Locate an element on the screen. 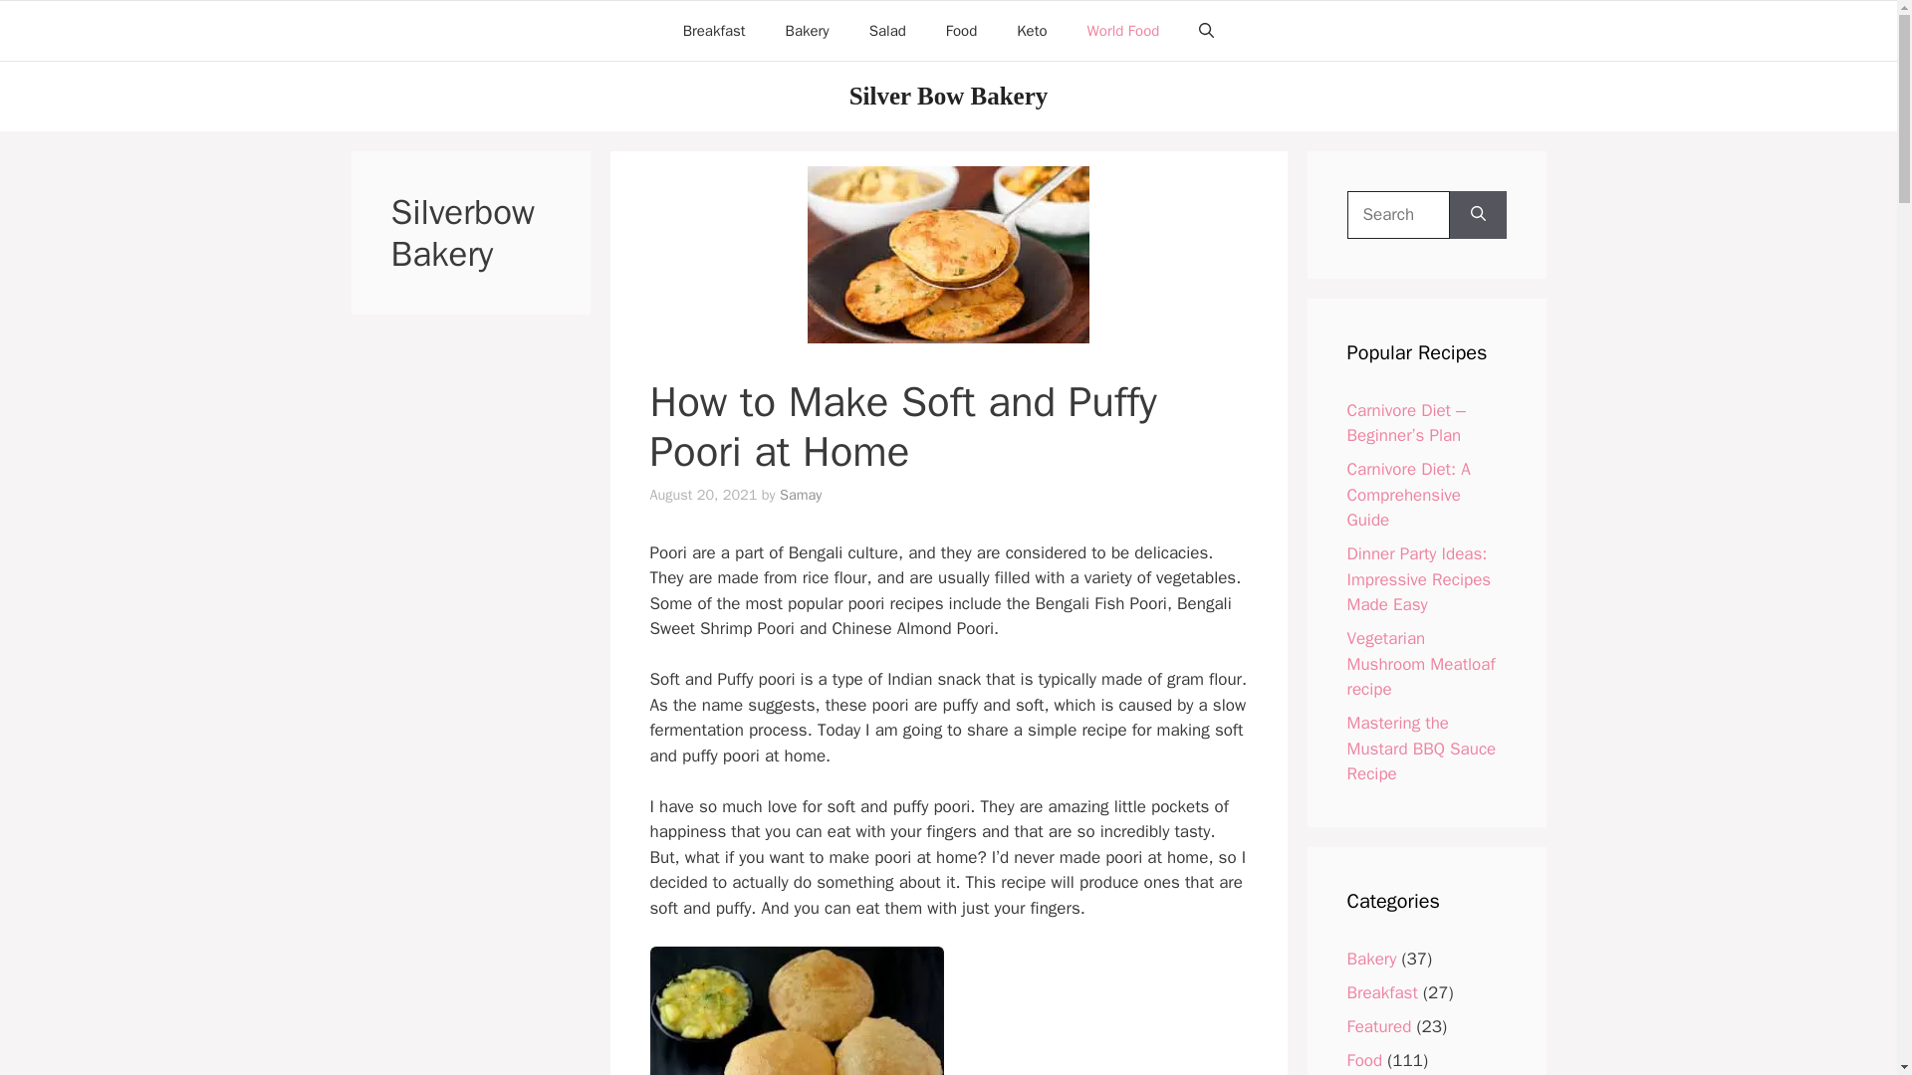 The width and height of the screenshot is (1912, 1075). How to Make Soft and Puffy Poori at Home 1 is located at coordinates (948, 255).